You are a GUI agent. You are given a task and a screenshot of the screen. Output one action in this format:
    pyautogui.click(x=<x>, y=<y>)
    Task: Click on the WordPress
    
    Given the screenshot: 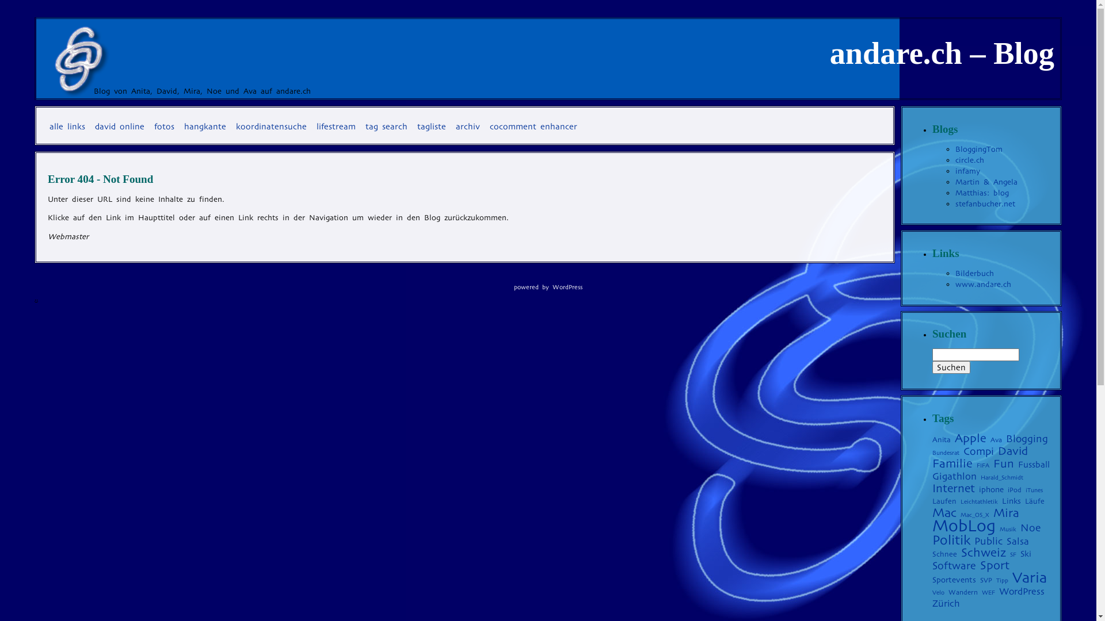 What is the action you would take?
    pyautogui.click(x=1022, y=591)
    